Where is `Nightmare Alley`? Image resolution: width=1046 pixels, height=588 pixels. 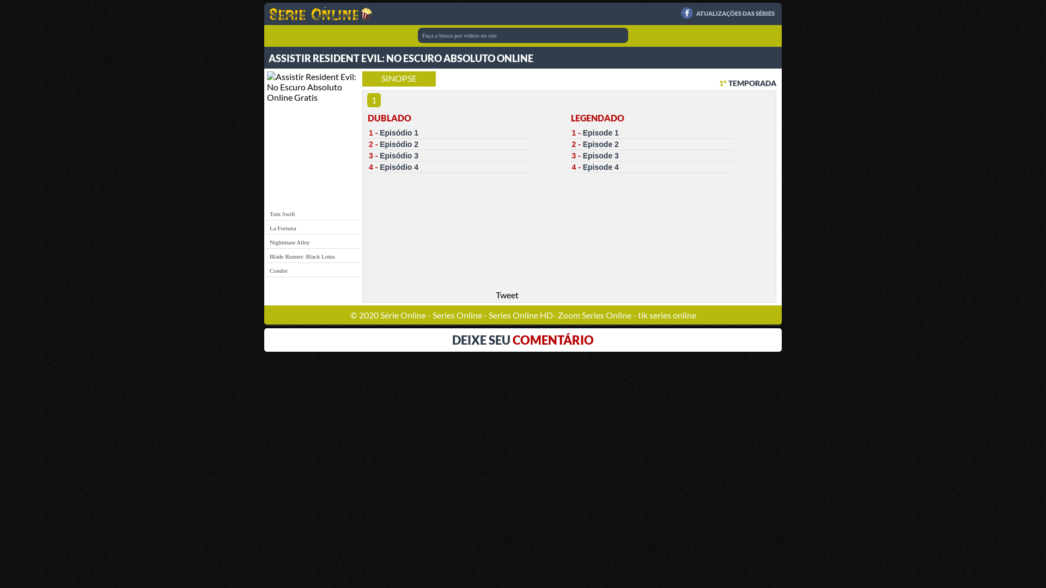 Nightmare Alley is located at coordinates (290, 242).